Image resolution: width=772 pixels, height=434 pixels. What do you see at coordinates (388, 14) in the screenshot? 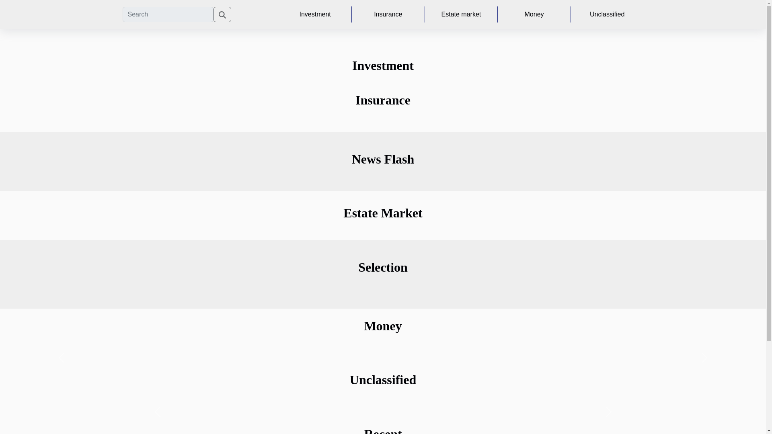
I see `Insurance` at bounding box center [388, 14].